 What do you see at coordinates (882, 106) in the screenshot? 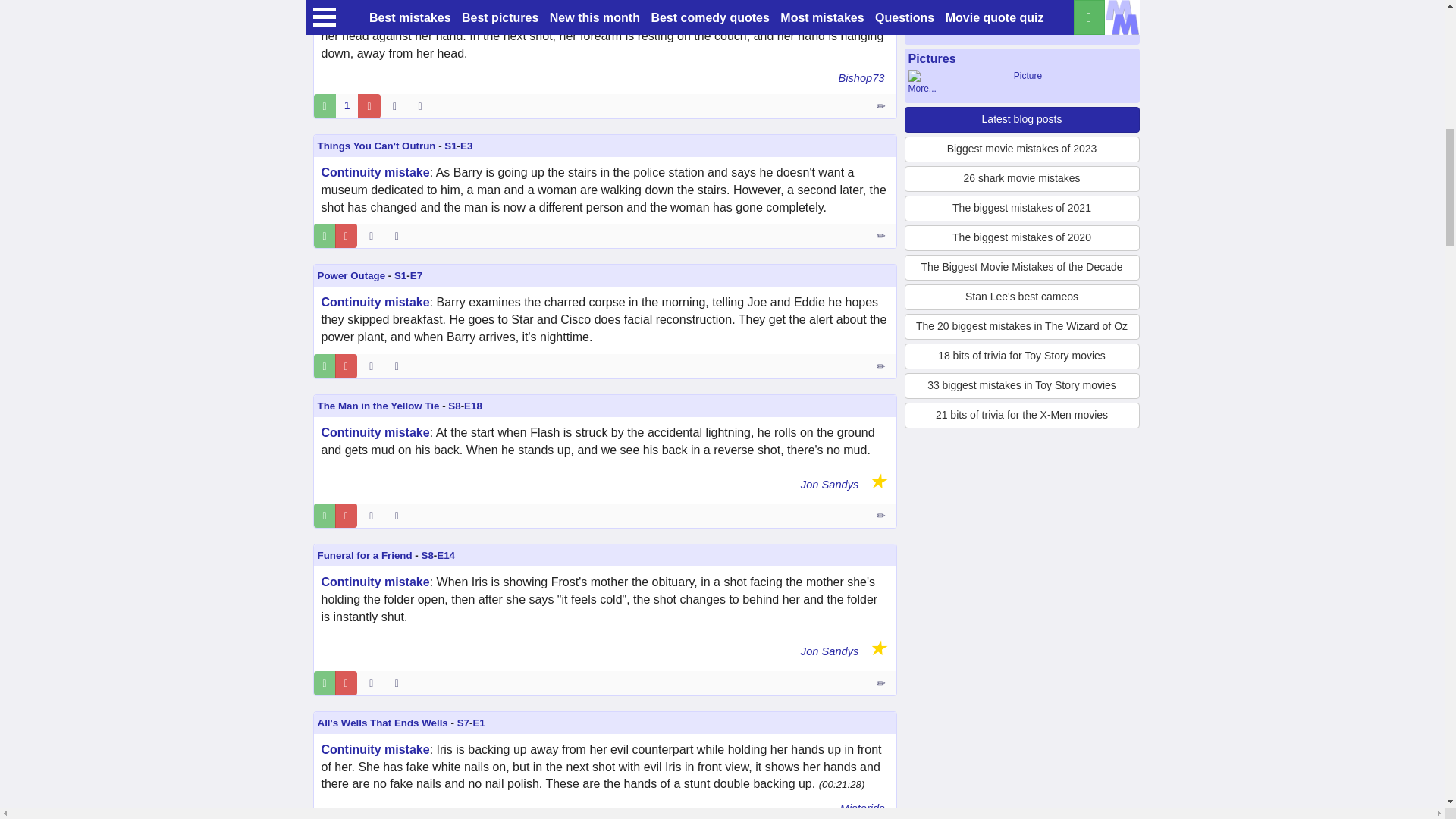
I see `Entry 235560` at bounding box center [882, 106].